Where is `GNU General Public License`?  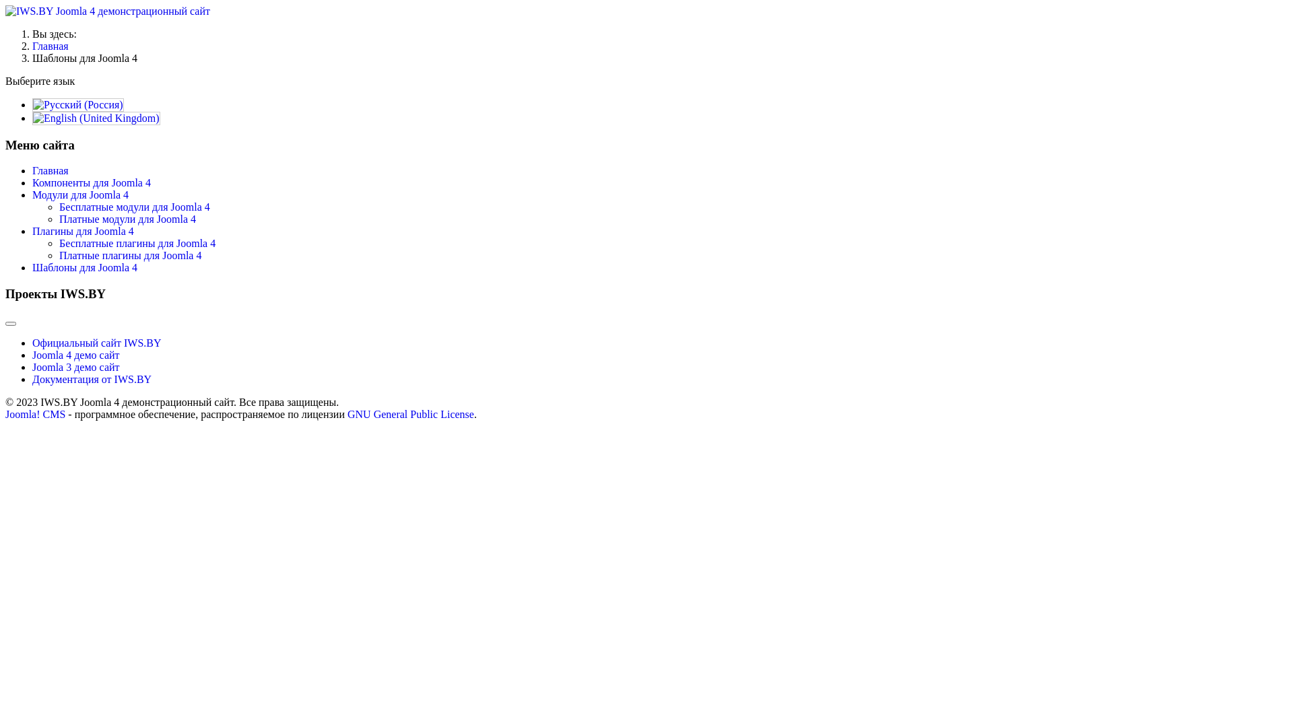 GNU General Public License is located at coordinates (411, 414).